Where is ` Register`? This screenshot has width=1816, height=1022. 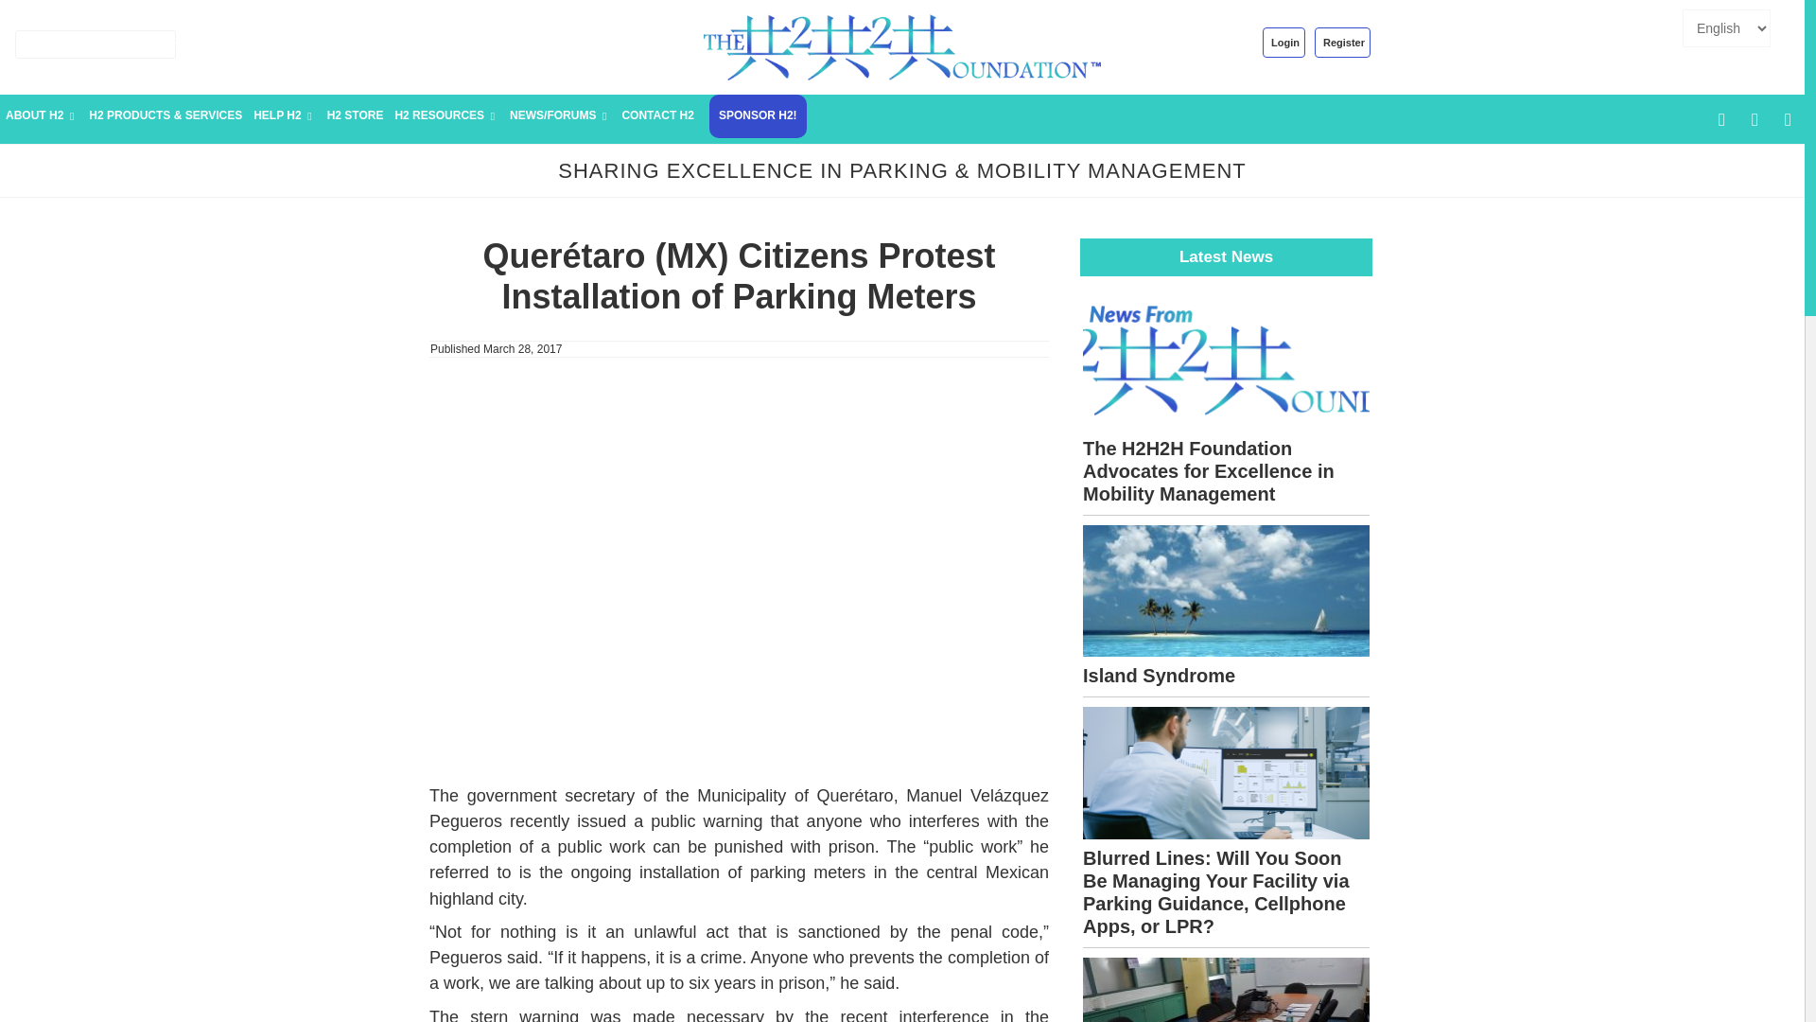
 Register is located at coordinates (1343, 42).